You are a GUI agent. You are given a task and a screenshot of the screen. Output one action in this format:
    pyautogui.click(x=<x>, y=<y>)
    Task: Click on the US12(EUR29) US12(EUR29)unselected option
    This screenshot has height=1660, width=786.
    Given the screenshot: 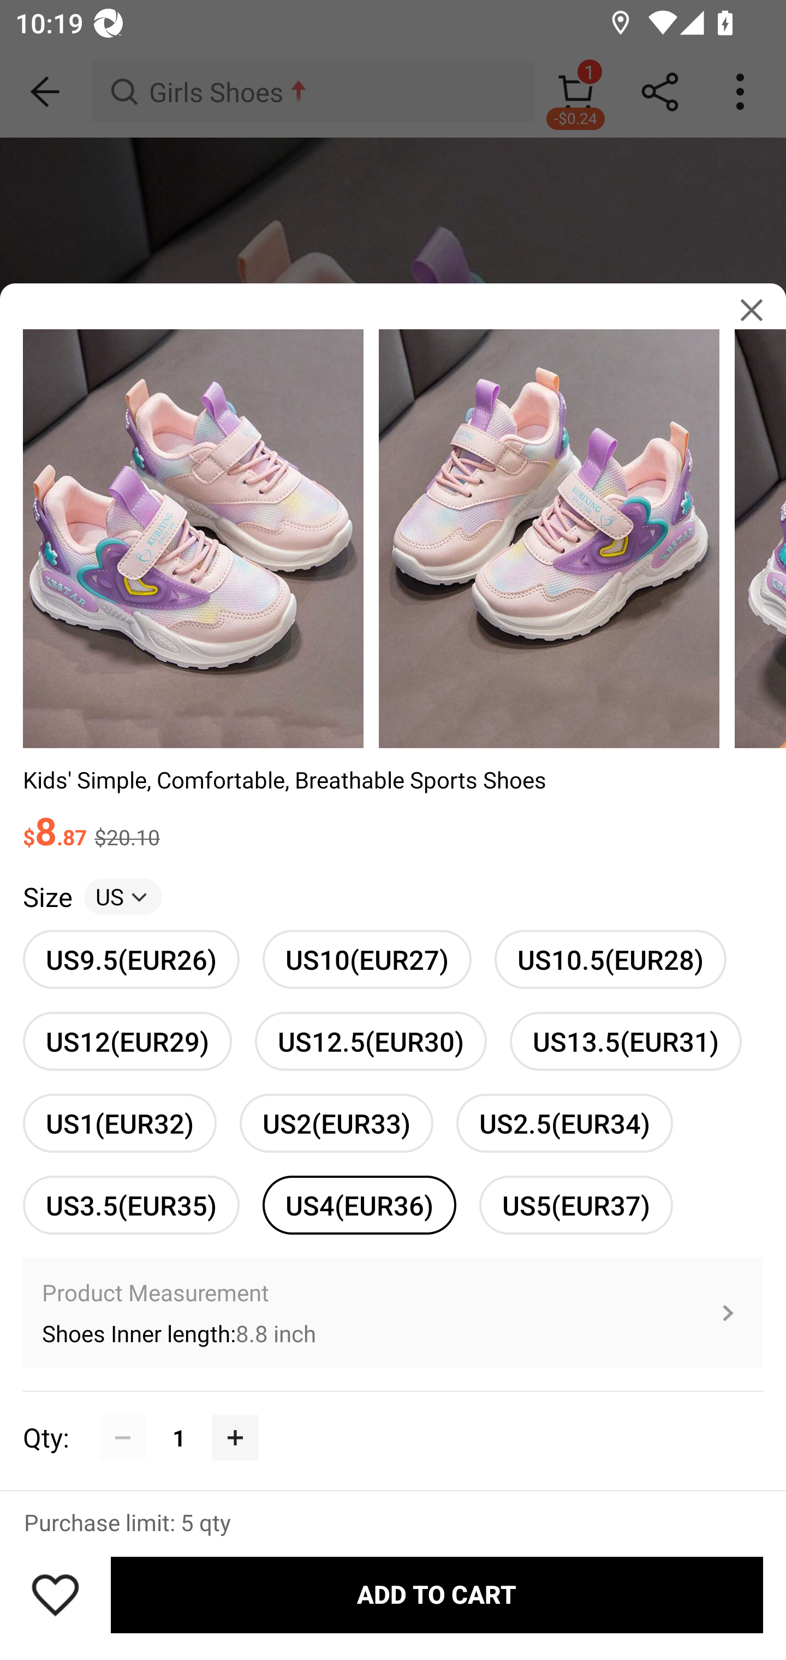 What is the action you would take?
    pyautogui.click(x=127, y=1041)
    